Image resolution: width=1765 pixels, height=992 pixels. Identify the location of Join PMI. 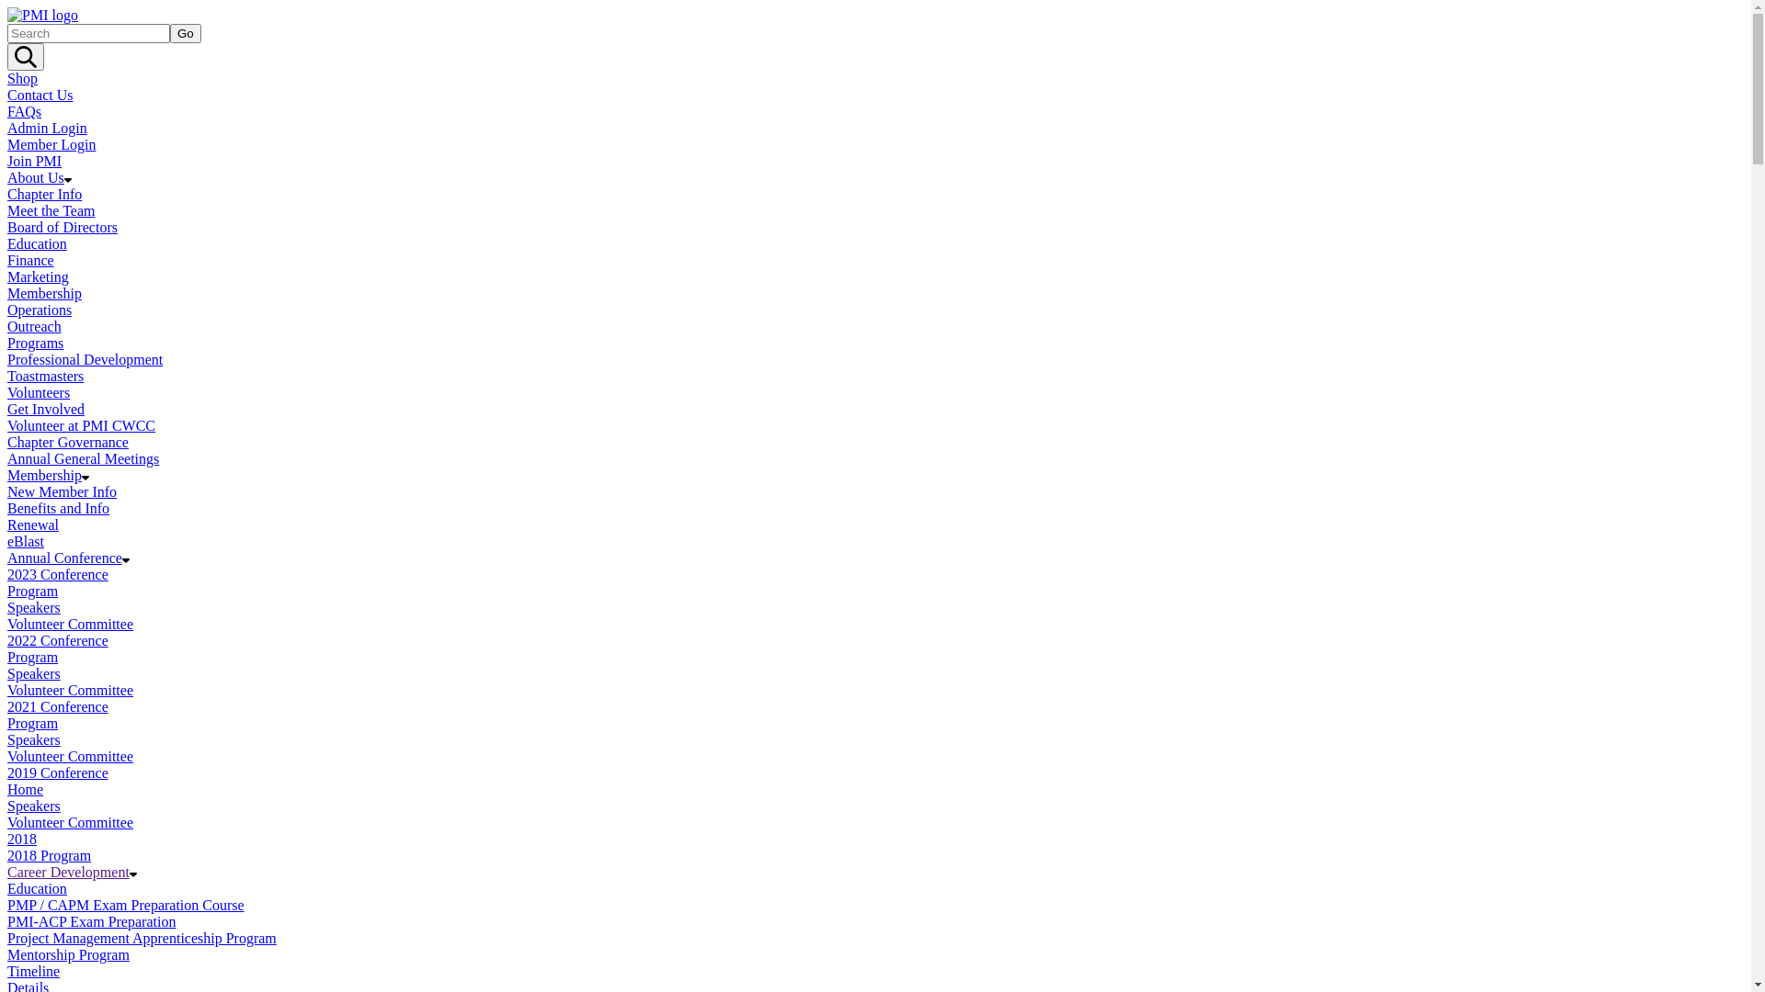
(35, 162).